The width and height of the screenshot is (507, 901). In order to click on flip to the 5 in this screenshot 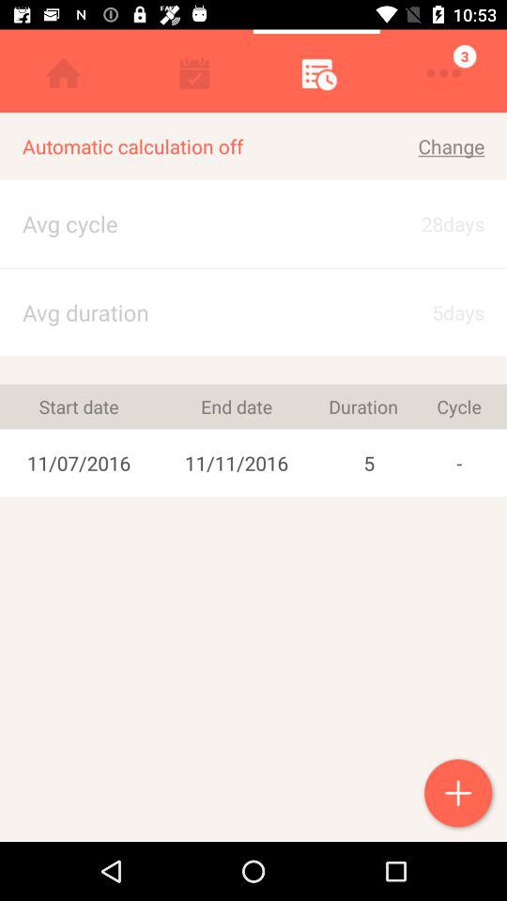, I will do `click(369, 463)`.